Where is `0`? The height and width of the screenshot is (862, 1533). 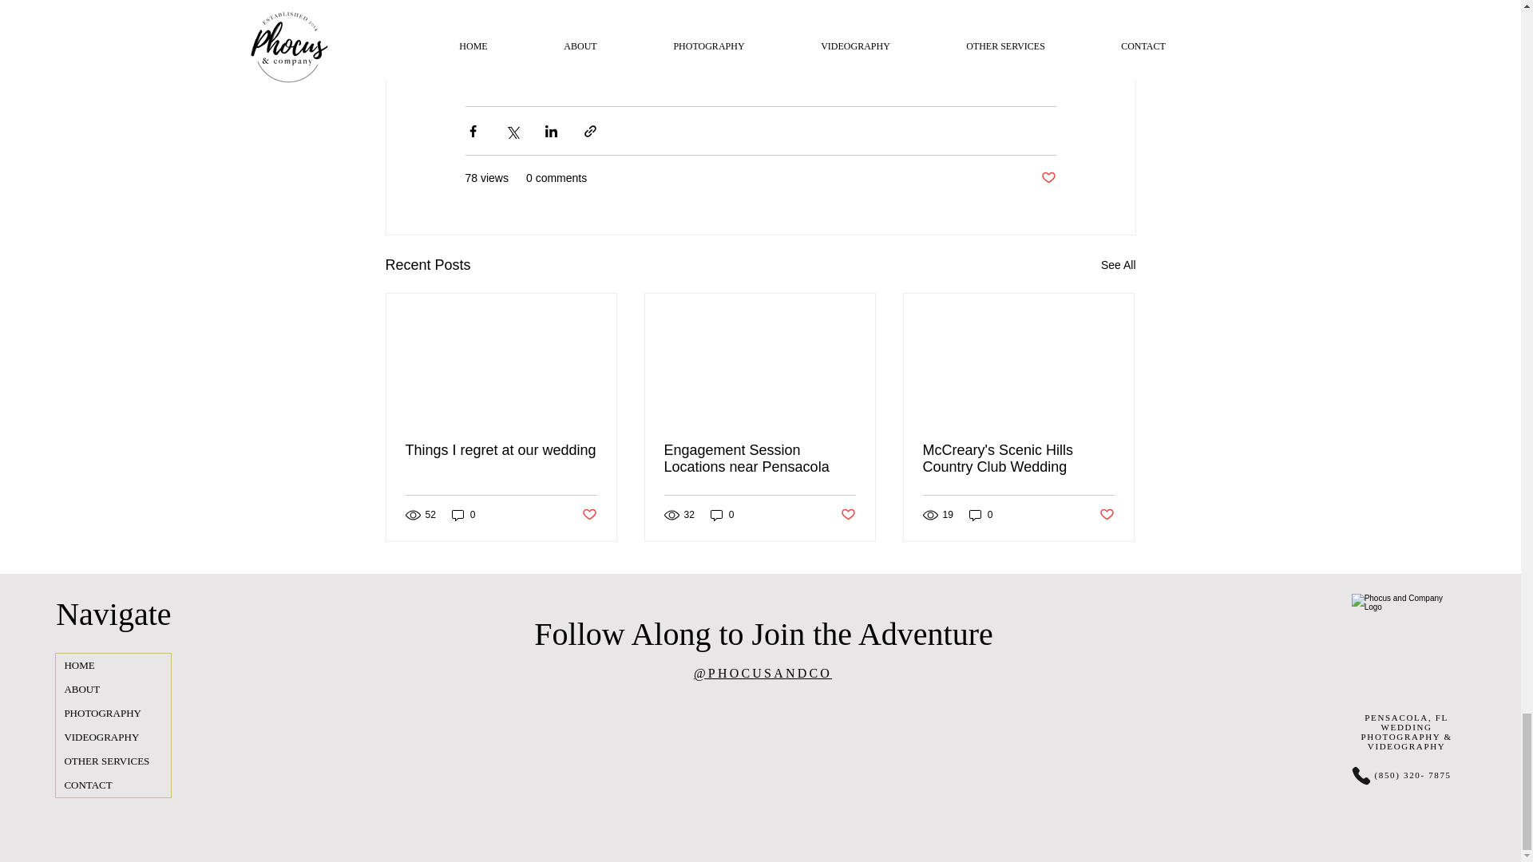
0 is located at coordinates (463, 515).